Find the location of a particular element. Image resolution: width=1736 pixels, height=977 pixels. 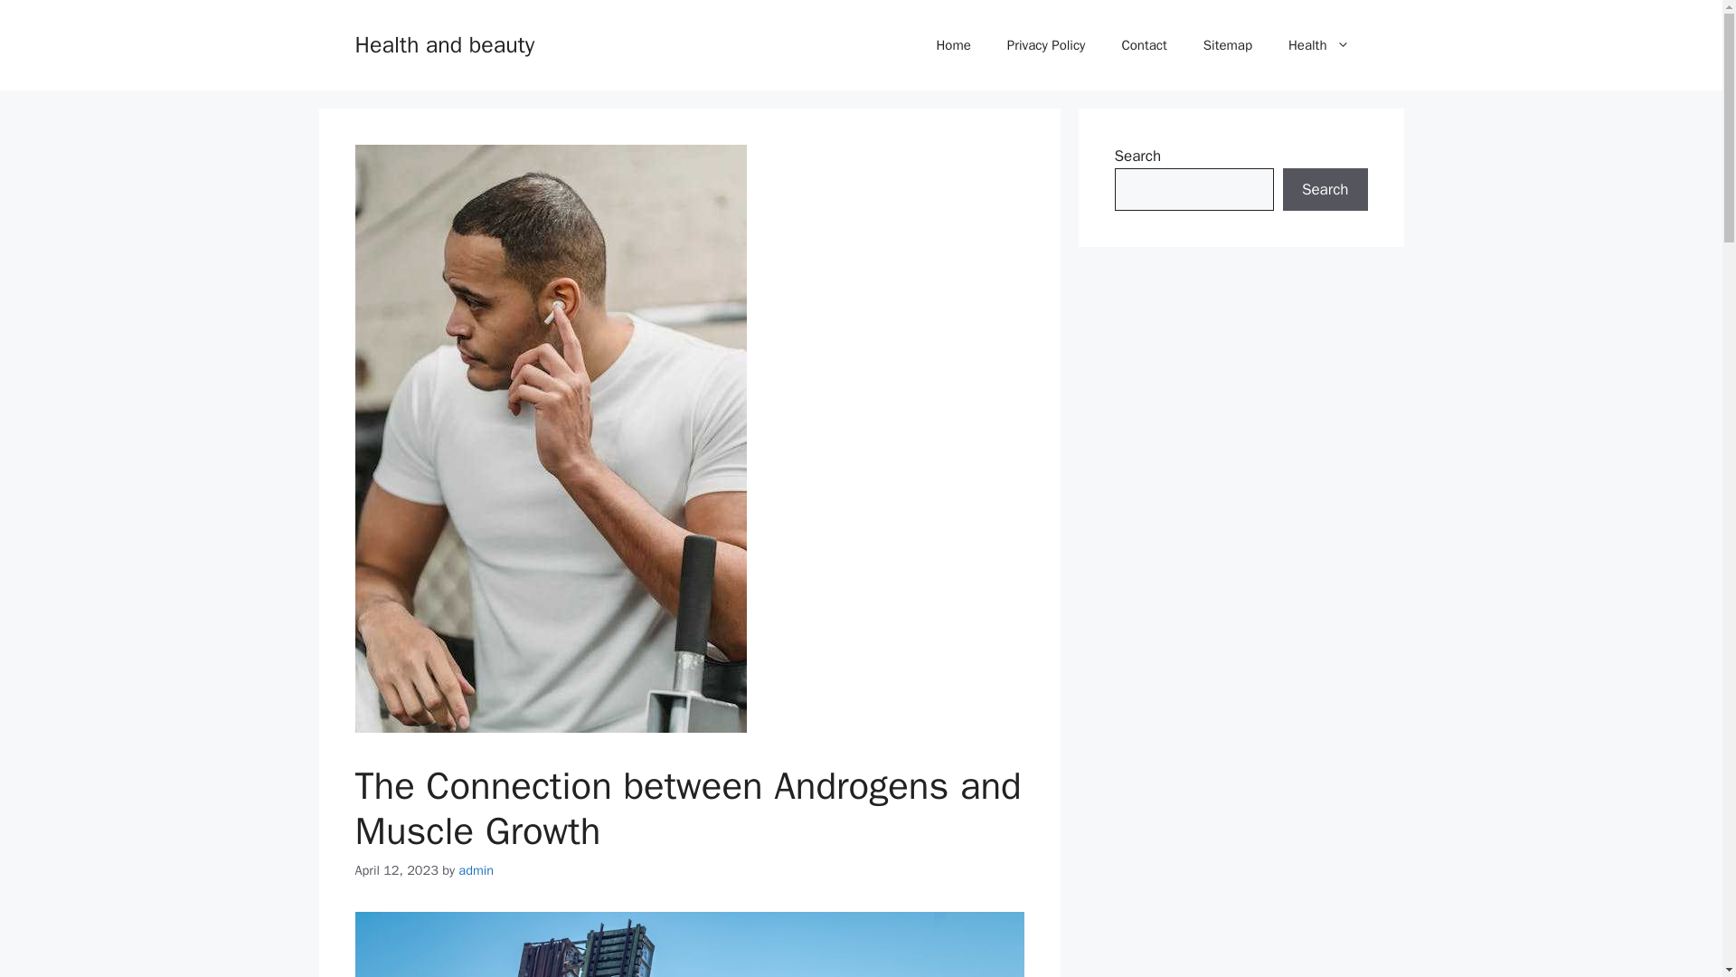

admin is located at coordinates (476, 869).